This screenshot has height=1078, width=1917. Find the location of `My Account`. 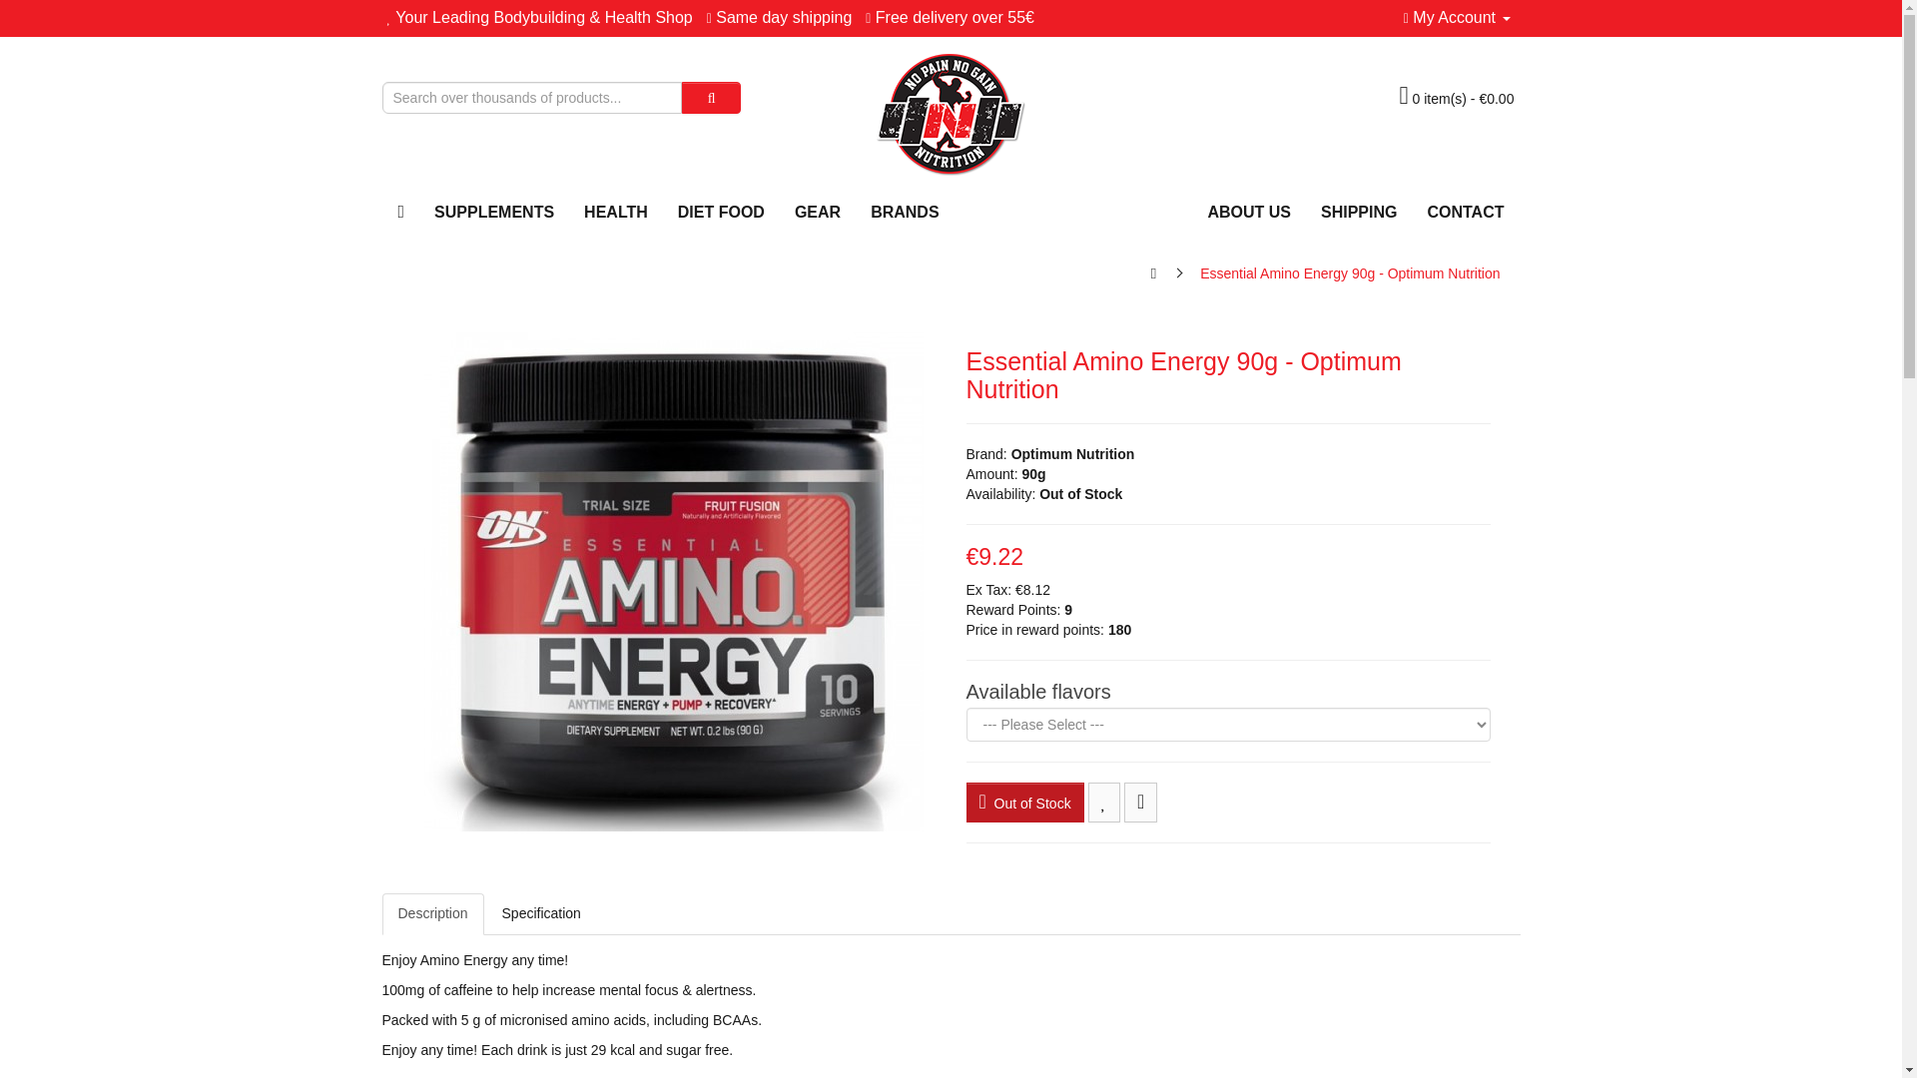

My Account is located at coordinates (1456, 16).